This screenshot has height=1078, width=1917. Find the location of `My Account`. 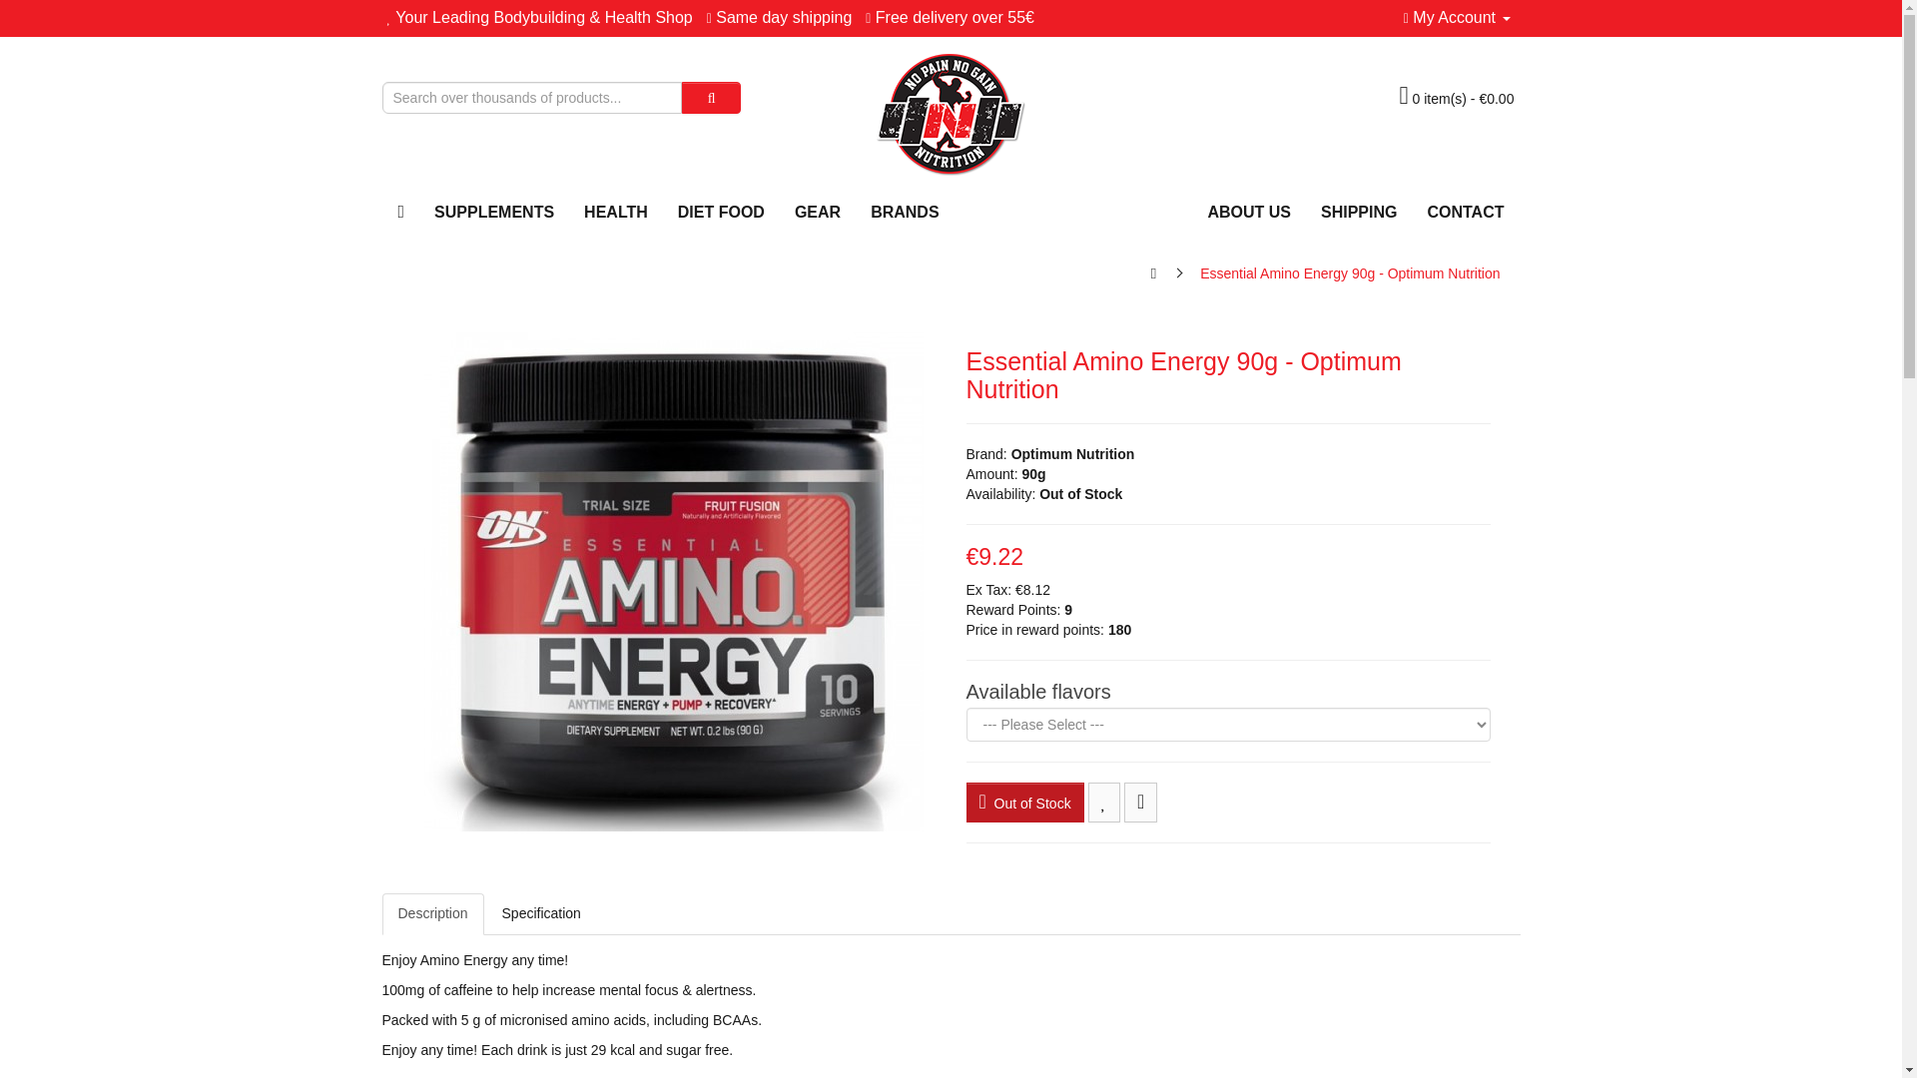

My Account is located at coordinates (1456, 16).